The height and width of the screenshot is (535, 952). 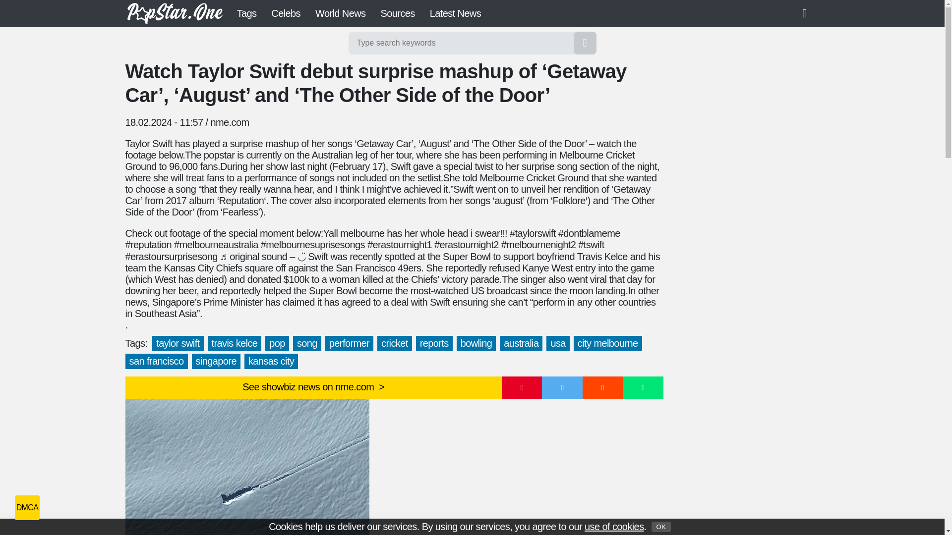 What do you see at coordinates (455, 13) in the screenshot?
I see `Latest News` at bounding box center [455, 13].